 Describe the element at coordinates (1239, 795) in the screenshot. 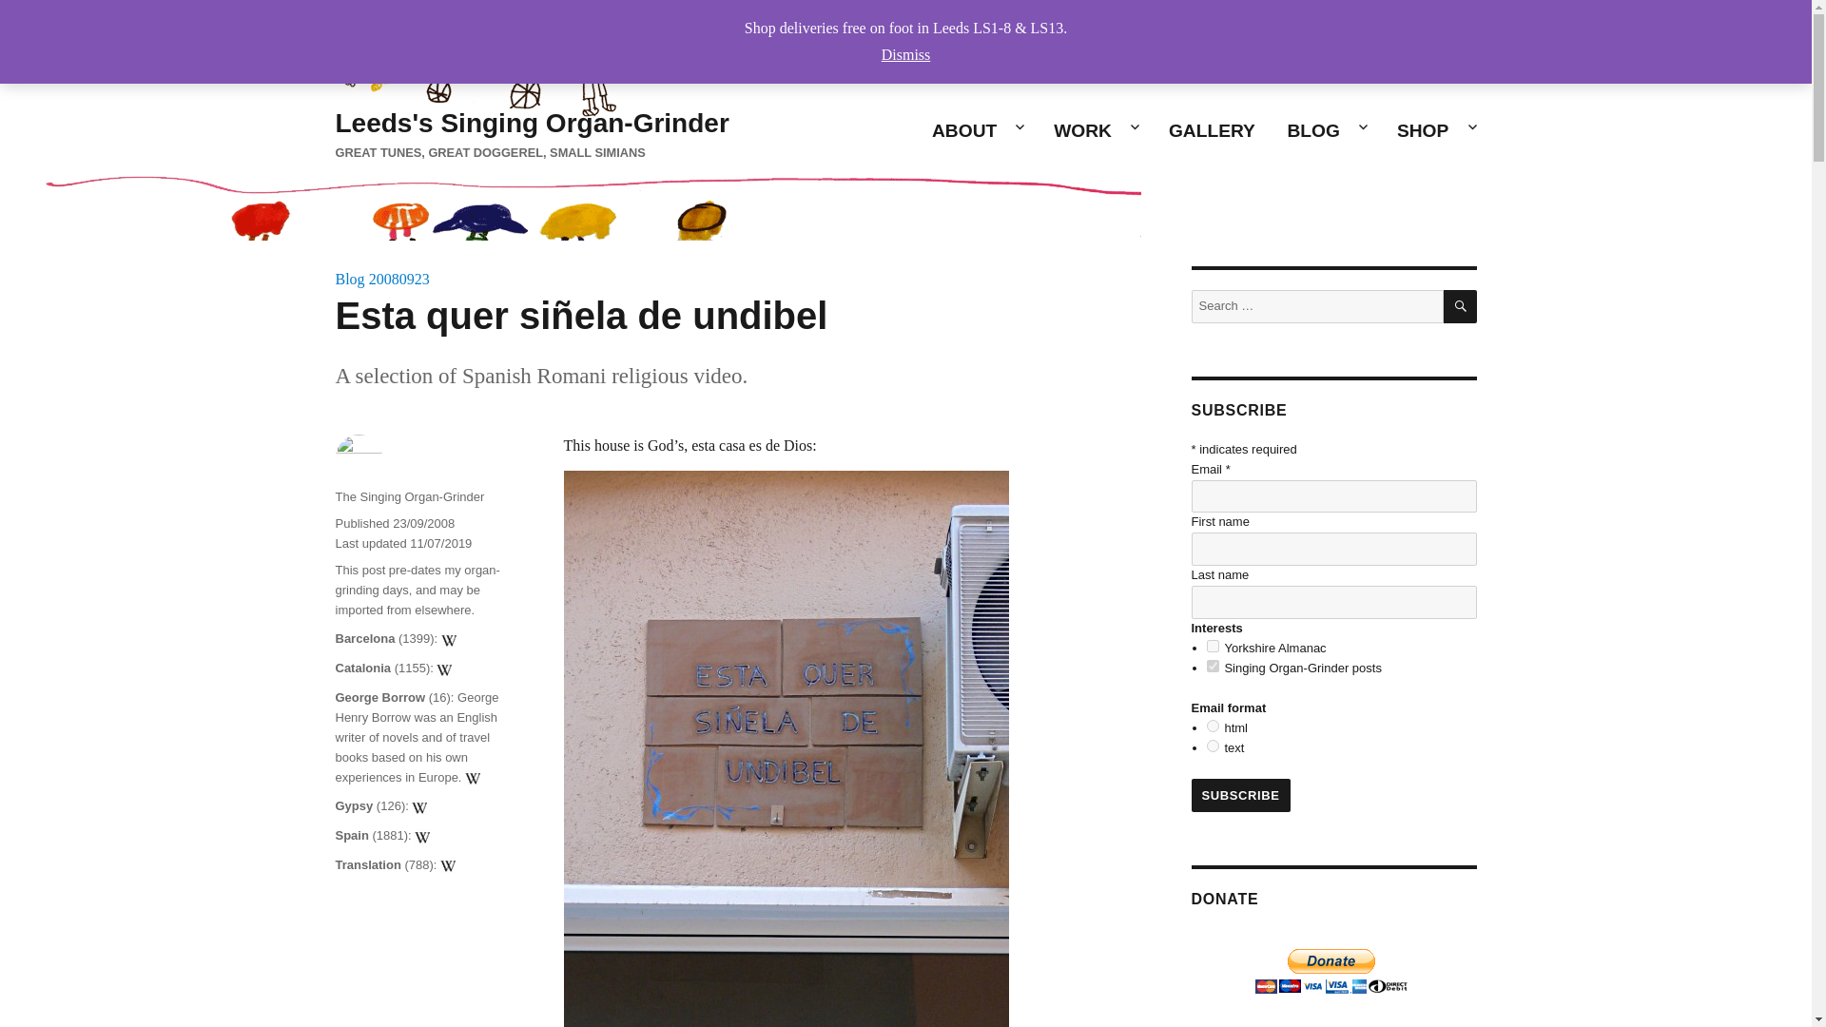

I see `Subscribe` at that location.